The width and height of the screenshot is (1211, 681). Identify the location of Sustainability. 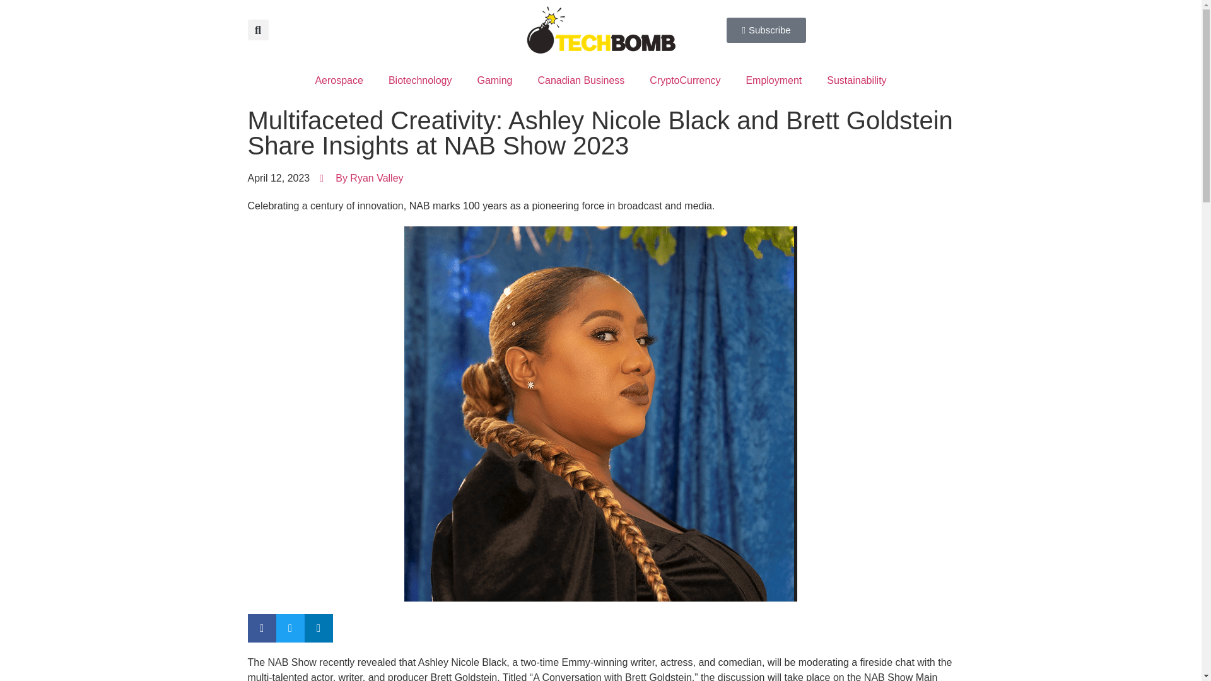
(856, 81).